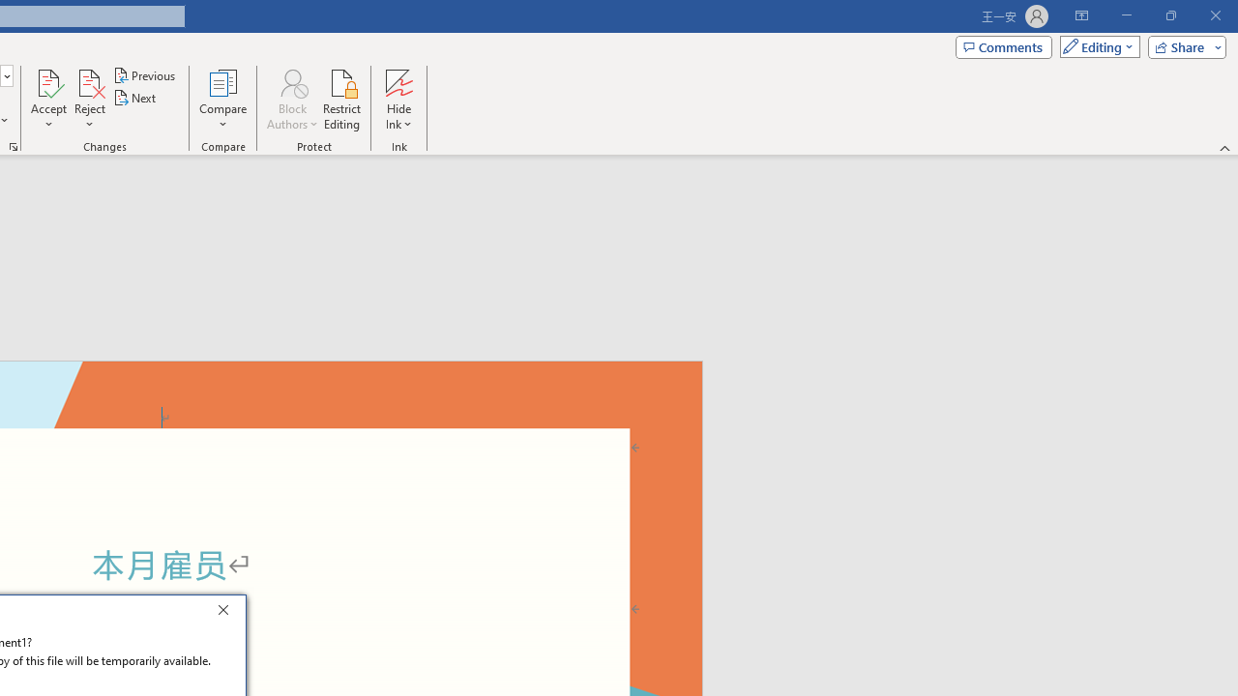 The width and height of the screenshot is (1238, 696). Describe the element at coordinates (89, 81) in the screenshot. I see `Reject and Move to Next` at that location.